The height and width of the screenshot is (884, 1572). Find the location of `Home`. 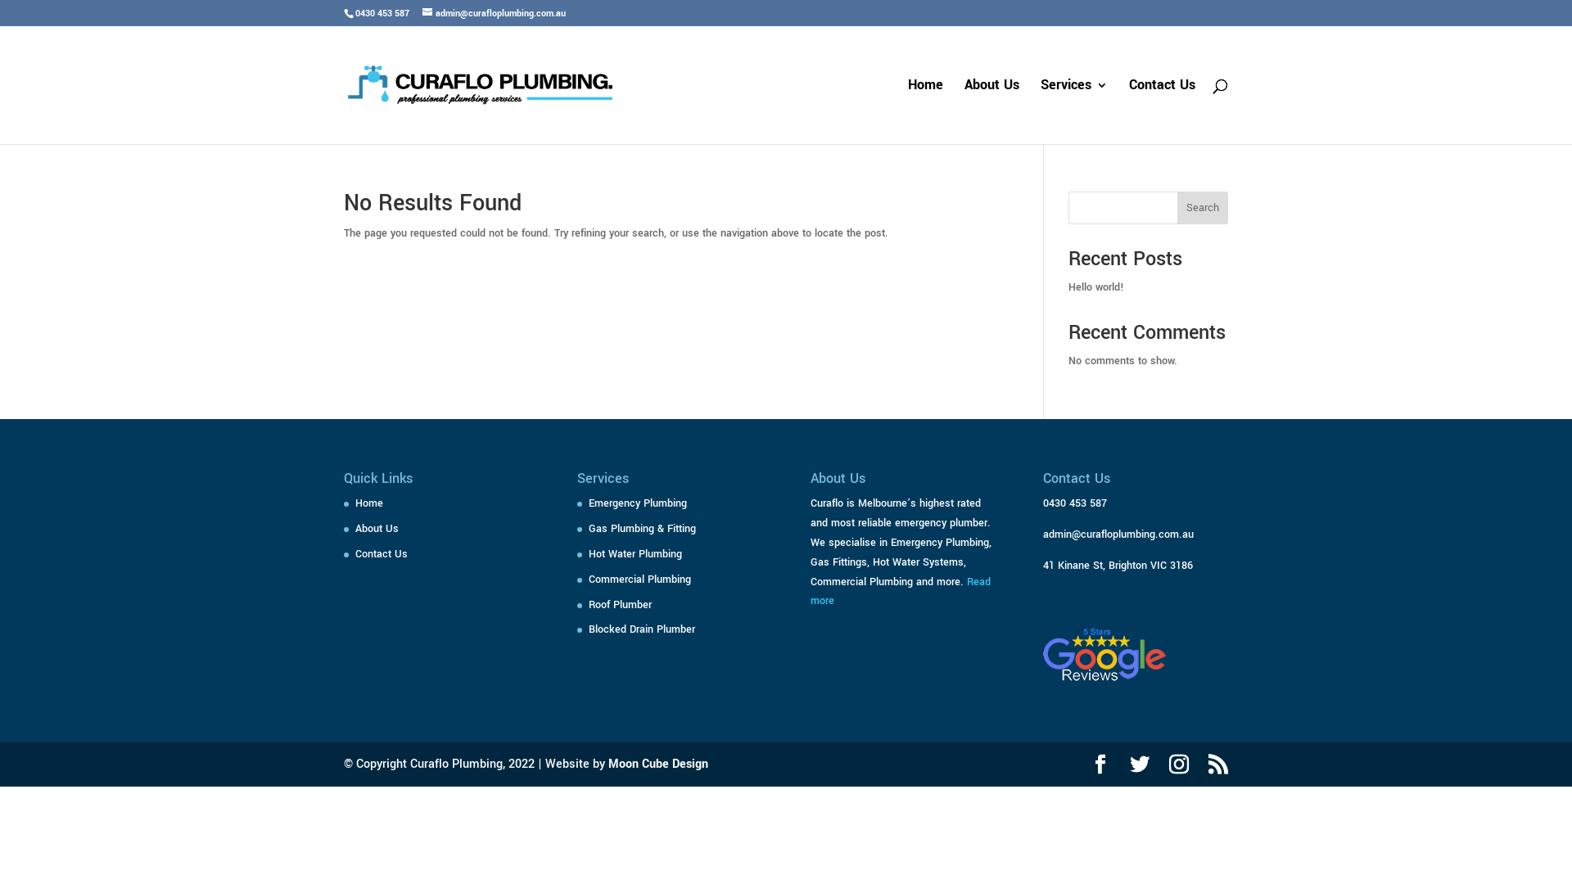

Home is located at coordinates (369, 503).